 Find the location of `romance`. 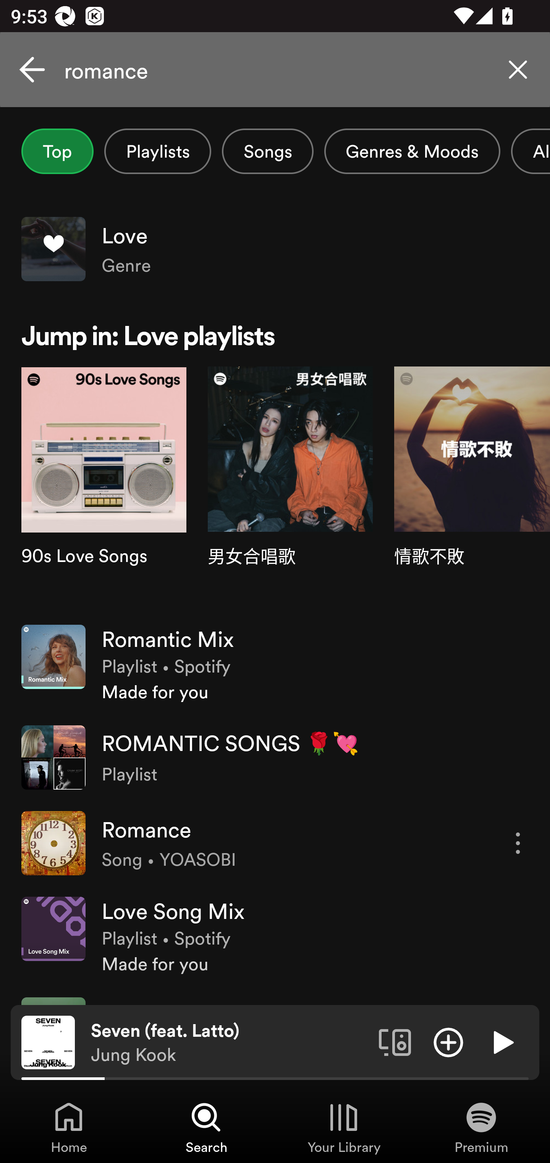

romance is located at coordinates (275, 70).